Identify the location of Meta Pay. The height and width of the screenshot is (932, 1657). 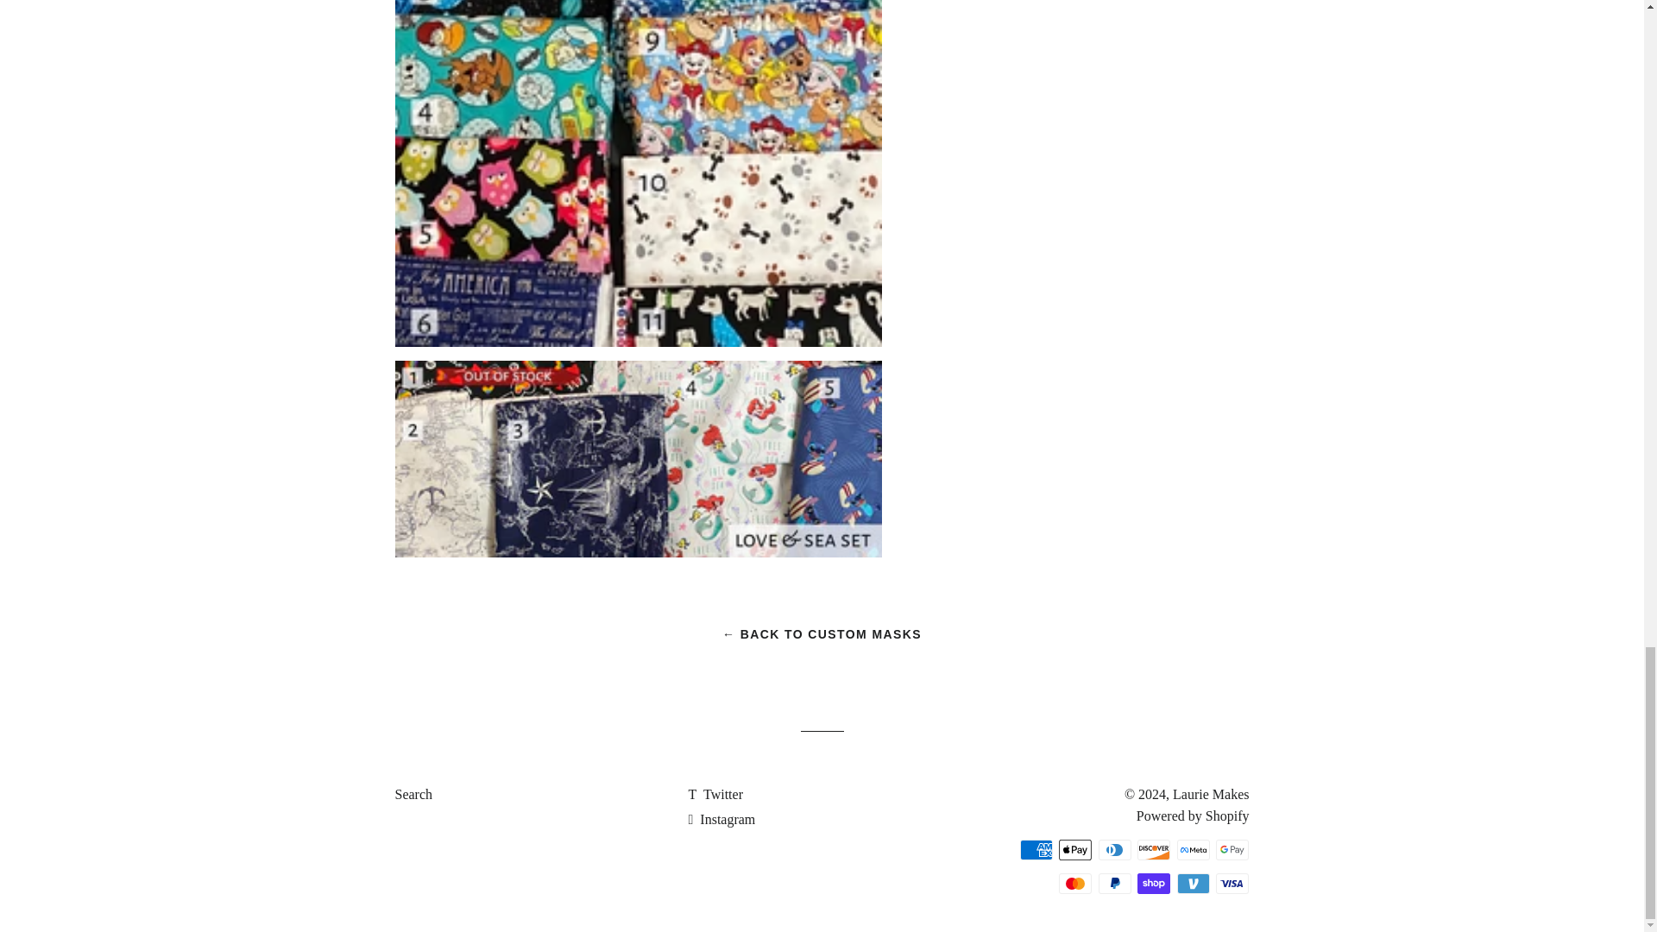
(1193, 849).